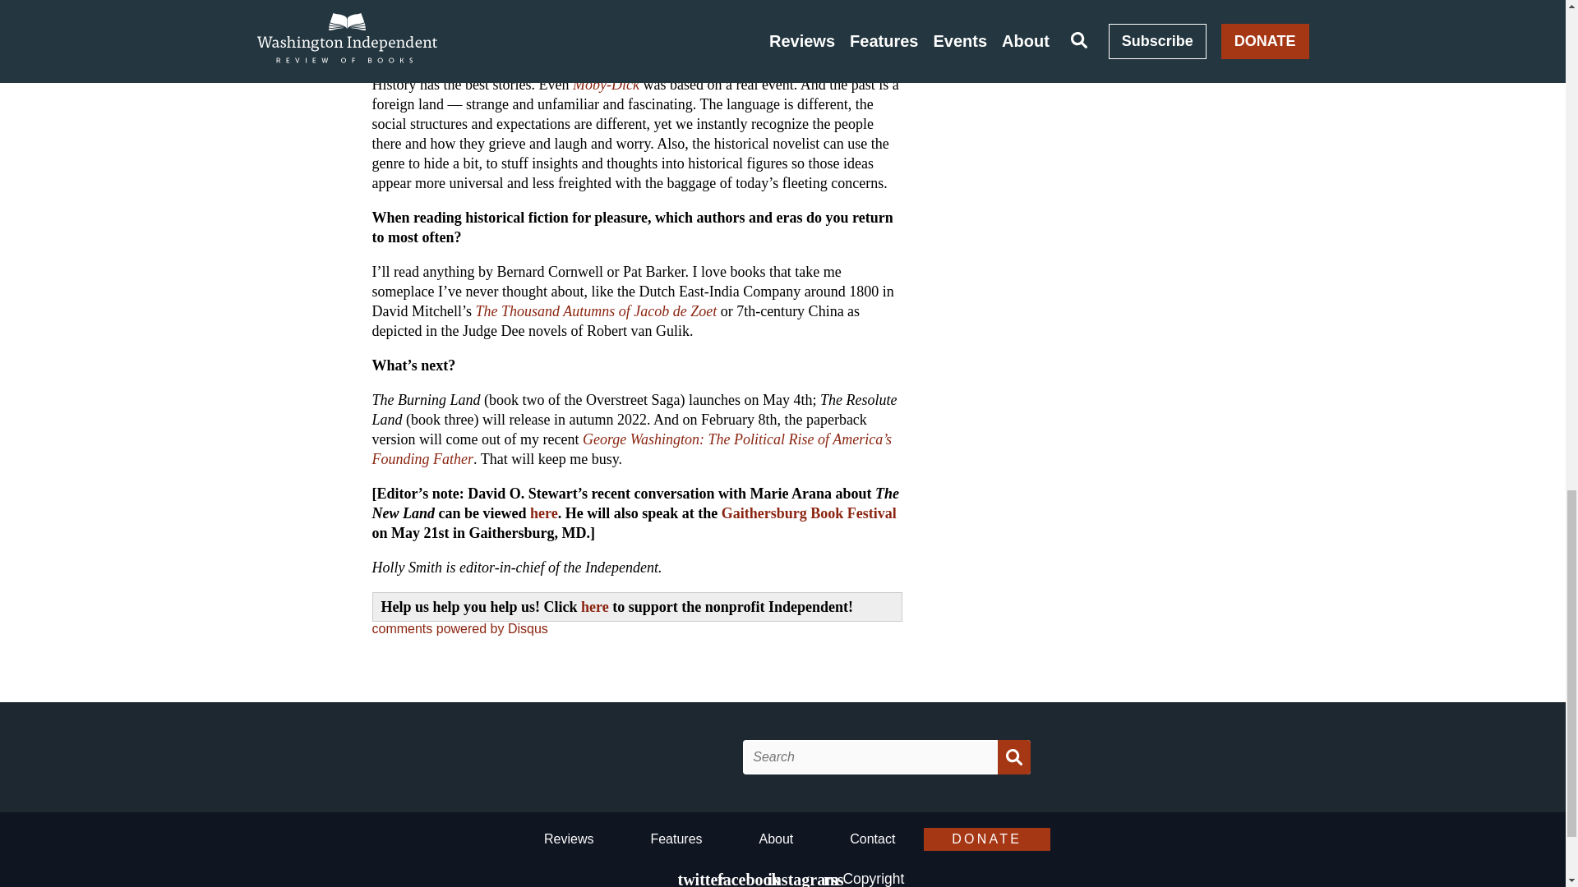 The width and height of the screenshot is (1578, 887). Describe the element at coordinates (809, 512) in the screenshot. I see `Gaithersburg Book Festival` at that location.